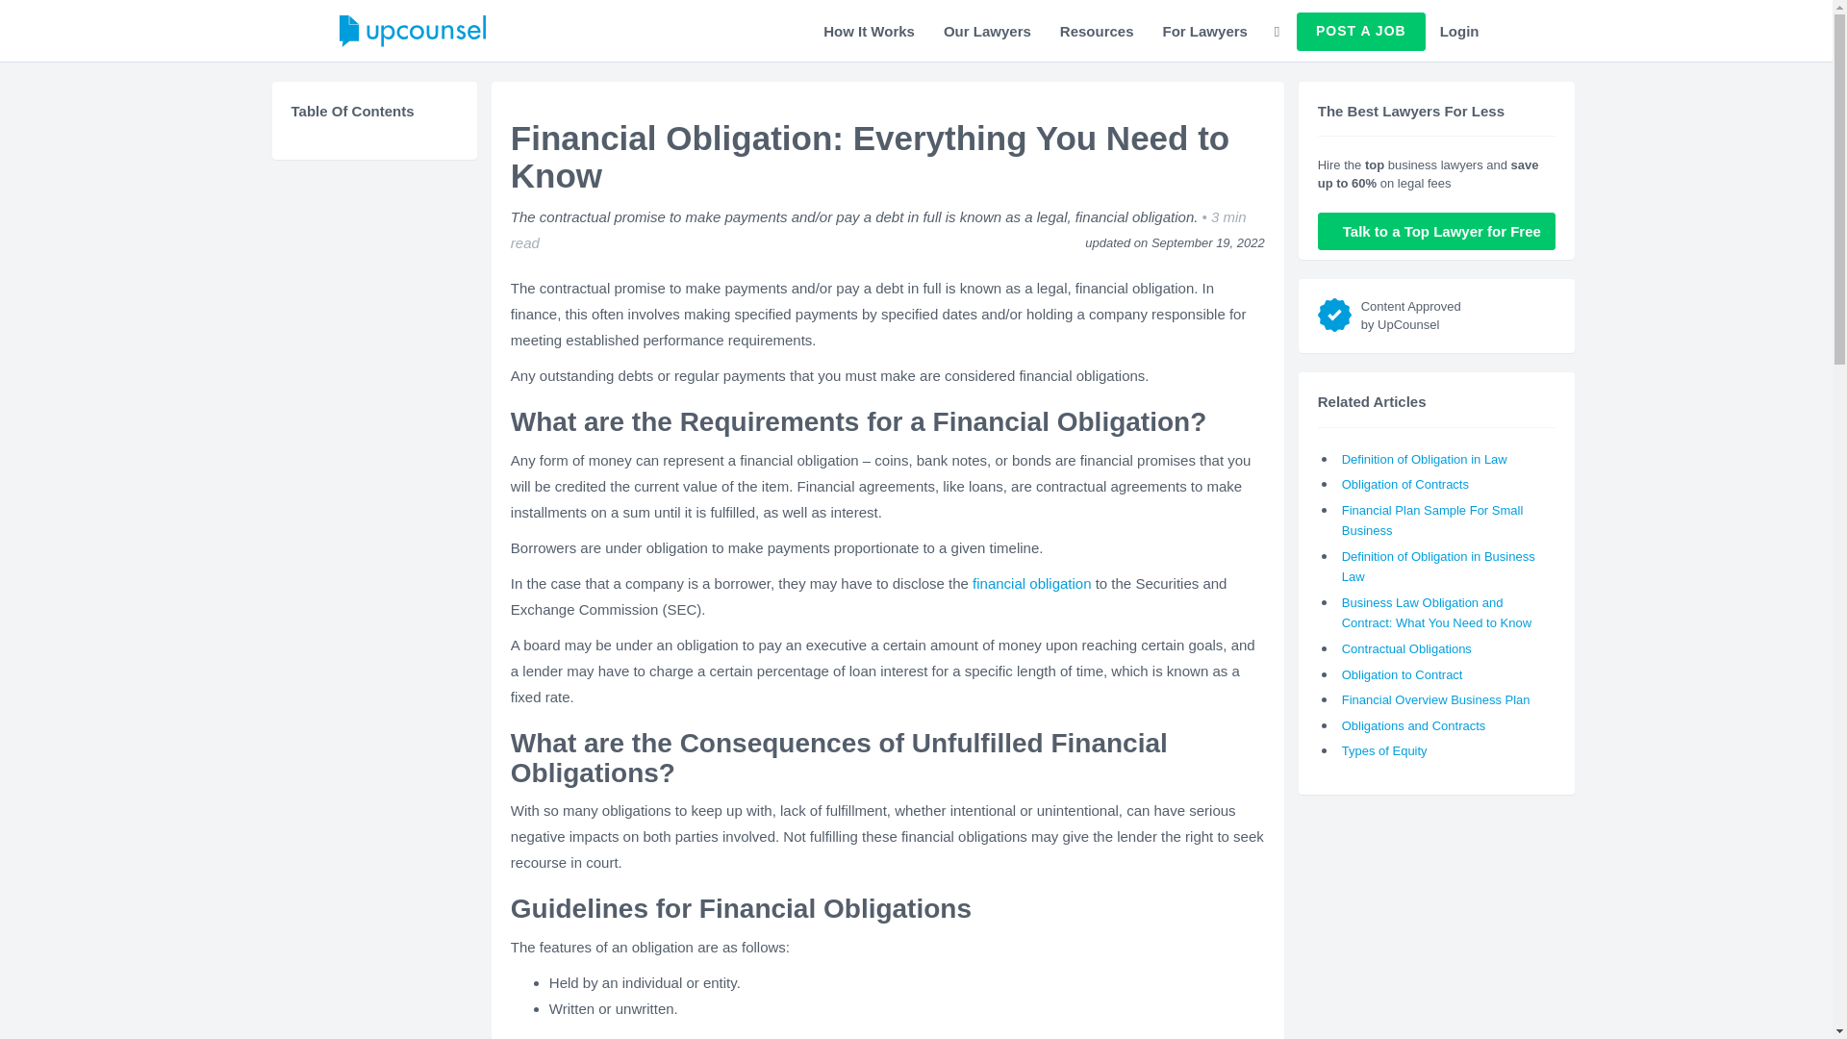 The image size is (1847, 1039). Describe the element at coordinates (1406, 648) in the screenshot. I see `Contractual Obligations` at that location.